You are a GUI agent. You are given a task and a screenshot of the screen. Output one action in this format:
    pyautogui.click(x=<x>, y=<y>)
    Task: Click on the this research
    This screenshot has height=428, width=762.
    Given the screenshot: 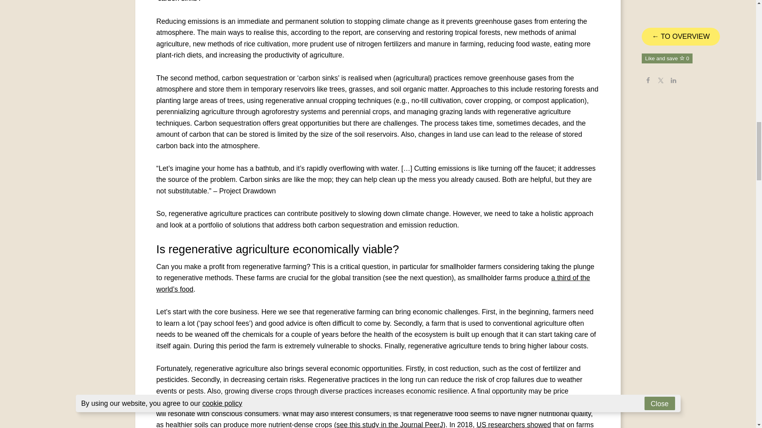 What is the action you would take?
    pyautogui.click(x=264, y=402)
    